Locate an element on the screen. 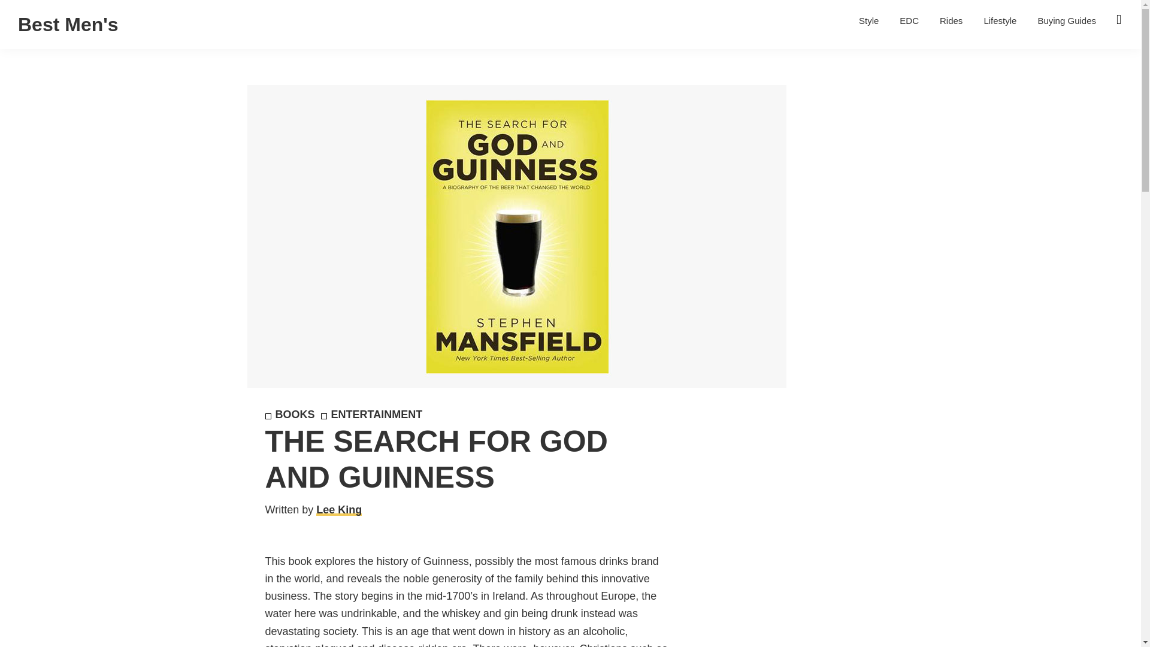 The image size is (1150, 647). EDC is located at coordinates (909, 20).